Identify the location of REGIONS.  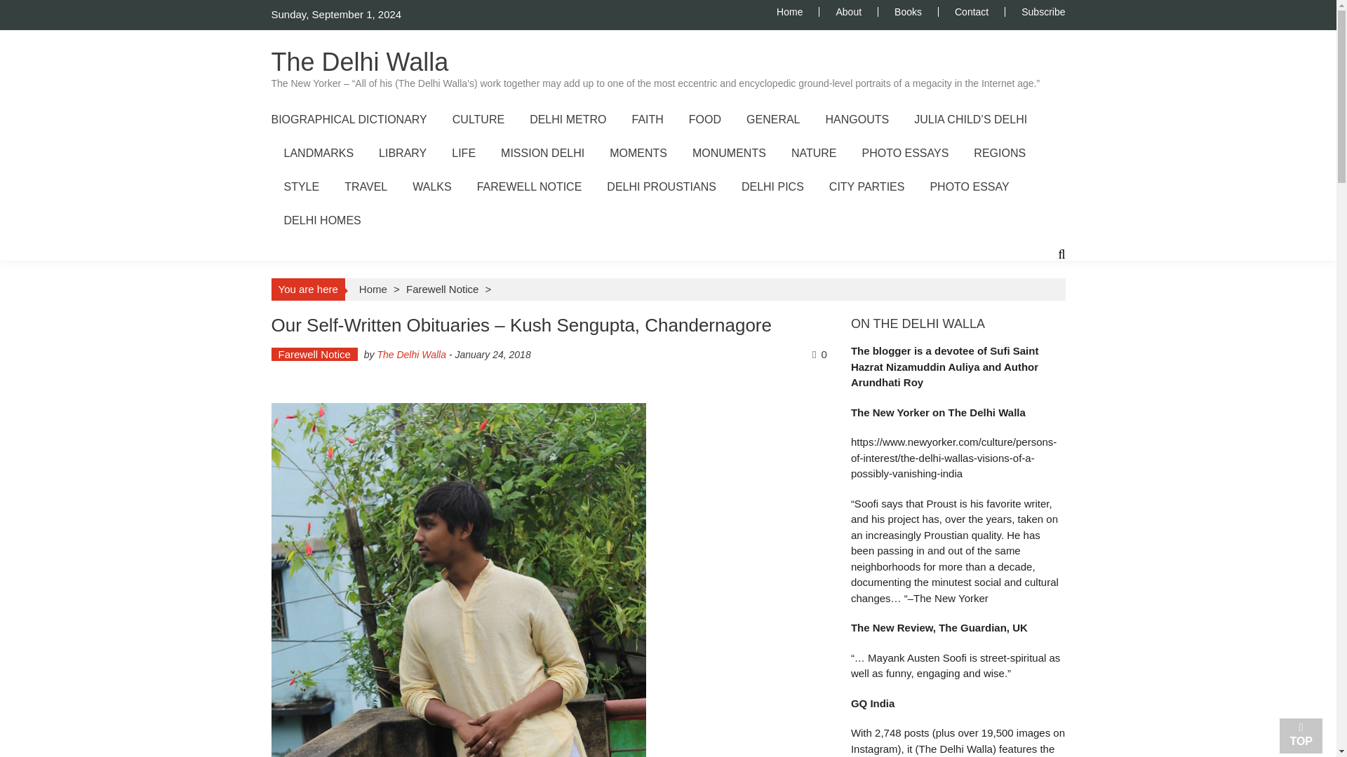
(999, 153).